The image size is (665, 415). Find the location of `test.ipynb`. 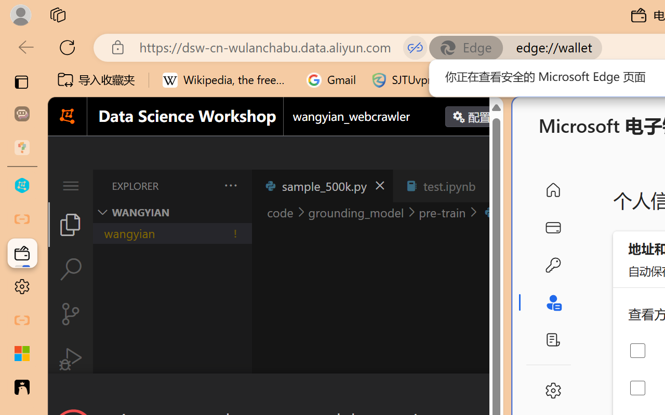

test.ipynb is located at coordinates (449, 186).